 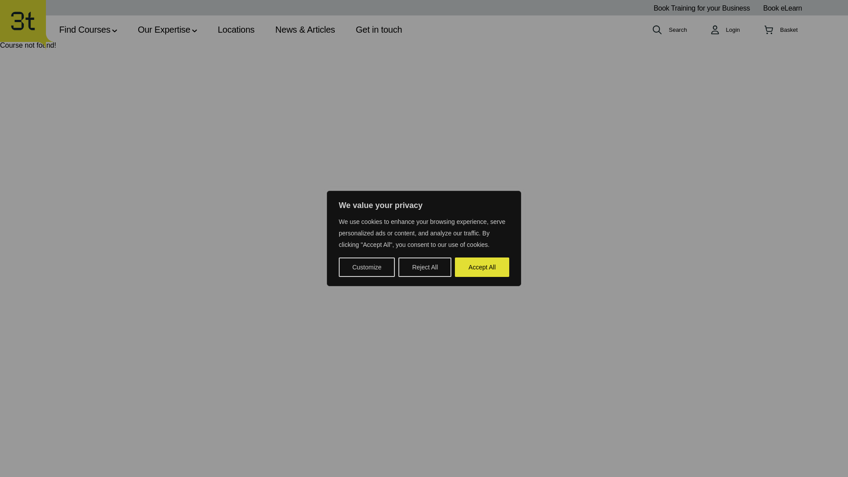 What do you see at coordinates (670, 30) in the screenshot?
I see `Search` at bounding box center [670, 30].